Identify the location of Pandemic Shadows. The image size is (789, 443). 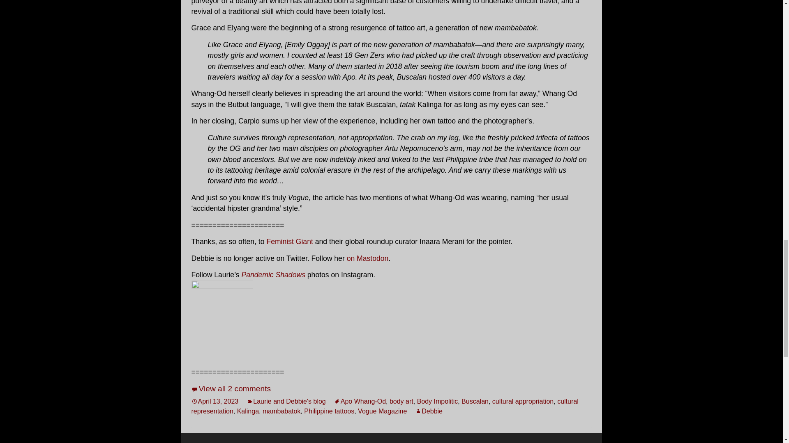
(273, 275).